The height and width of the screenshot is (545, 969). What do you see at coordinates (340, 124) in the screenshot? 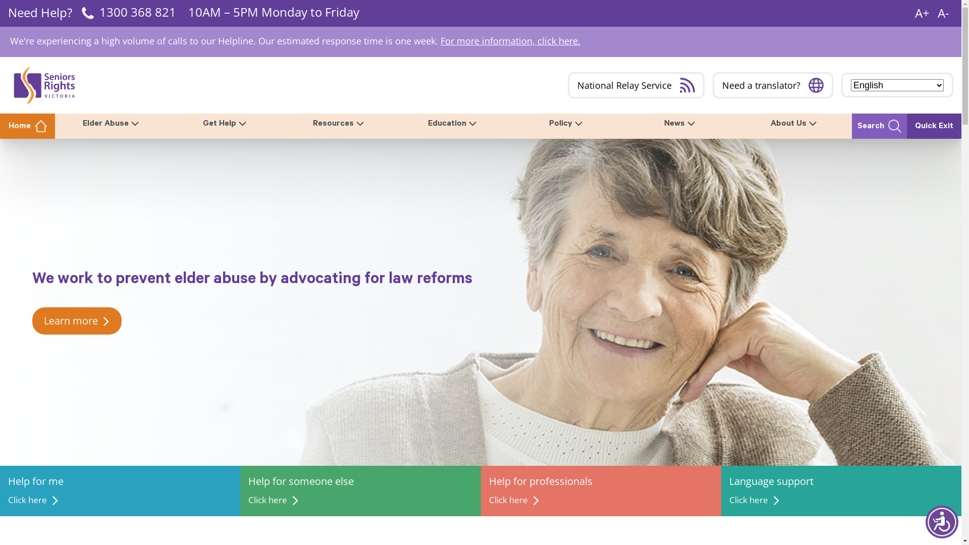
I see `Resources` at bounding box center [340, 124].